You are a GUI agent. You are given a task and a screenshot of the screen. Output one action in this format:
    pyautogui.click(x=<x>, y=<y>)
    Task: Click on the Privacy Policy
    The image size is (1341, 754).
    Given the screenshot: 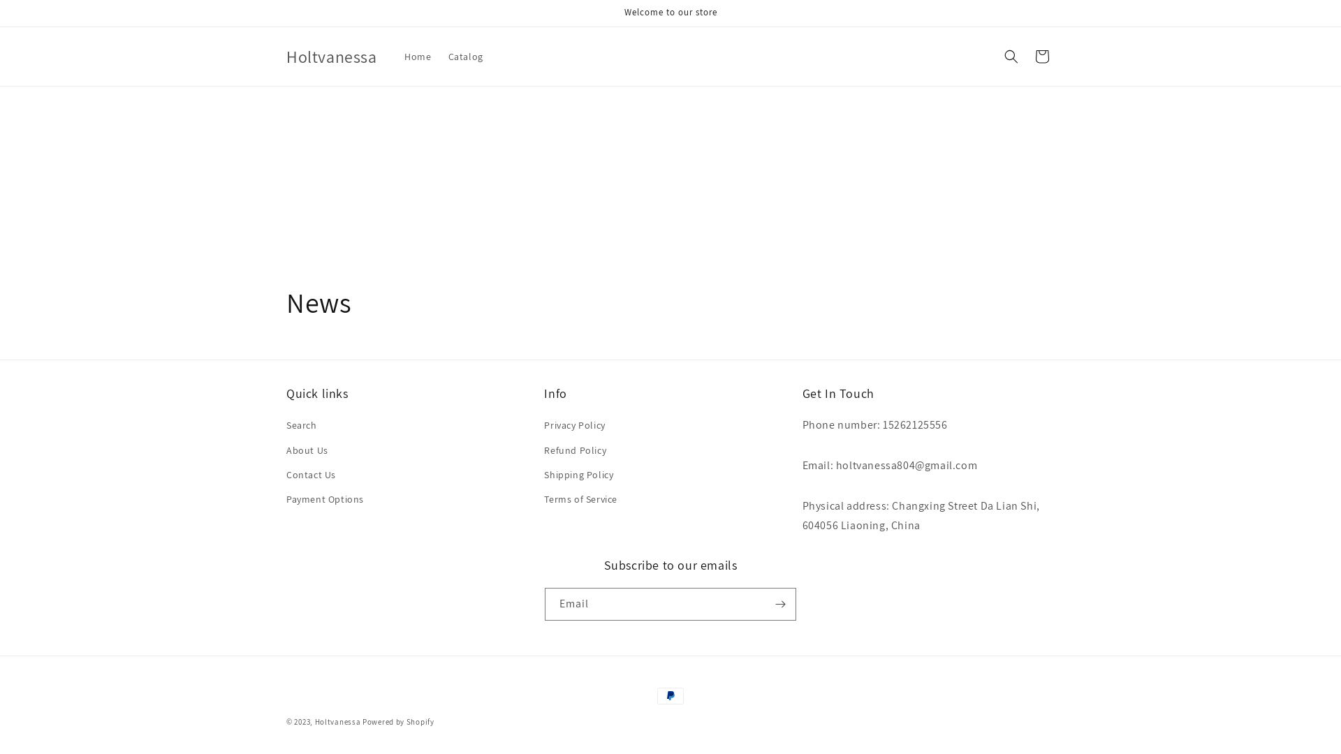 What is the action you would take?
    pyautogui.click(x=574, y=427)
    